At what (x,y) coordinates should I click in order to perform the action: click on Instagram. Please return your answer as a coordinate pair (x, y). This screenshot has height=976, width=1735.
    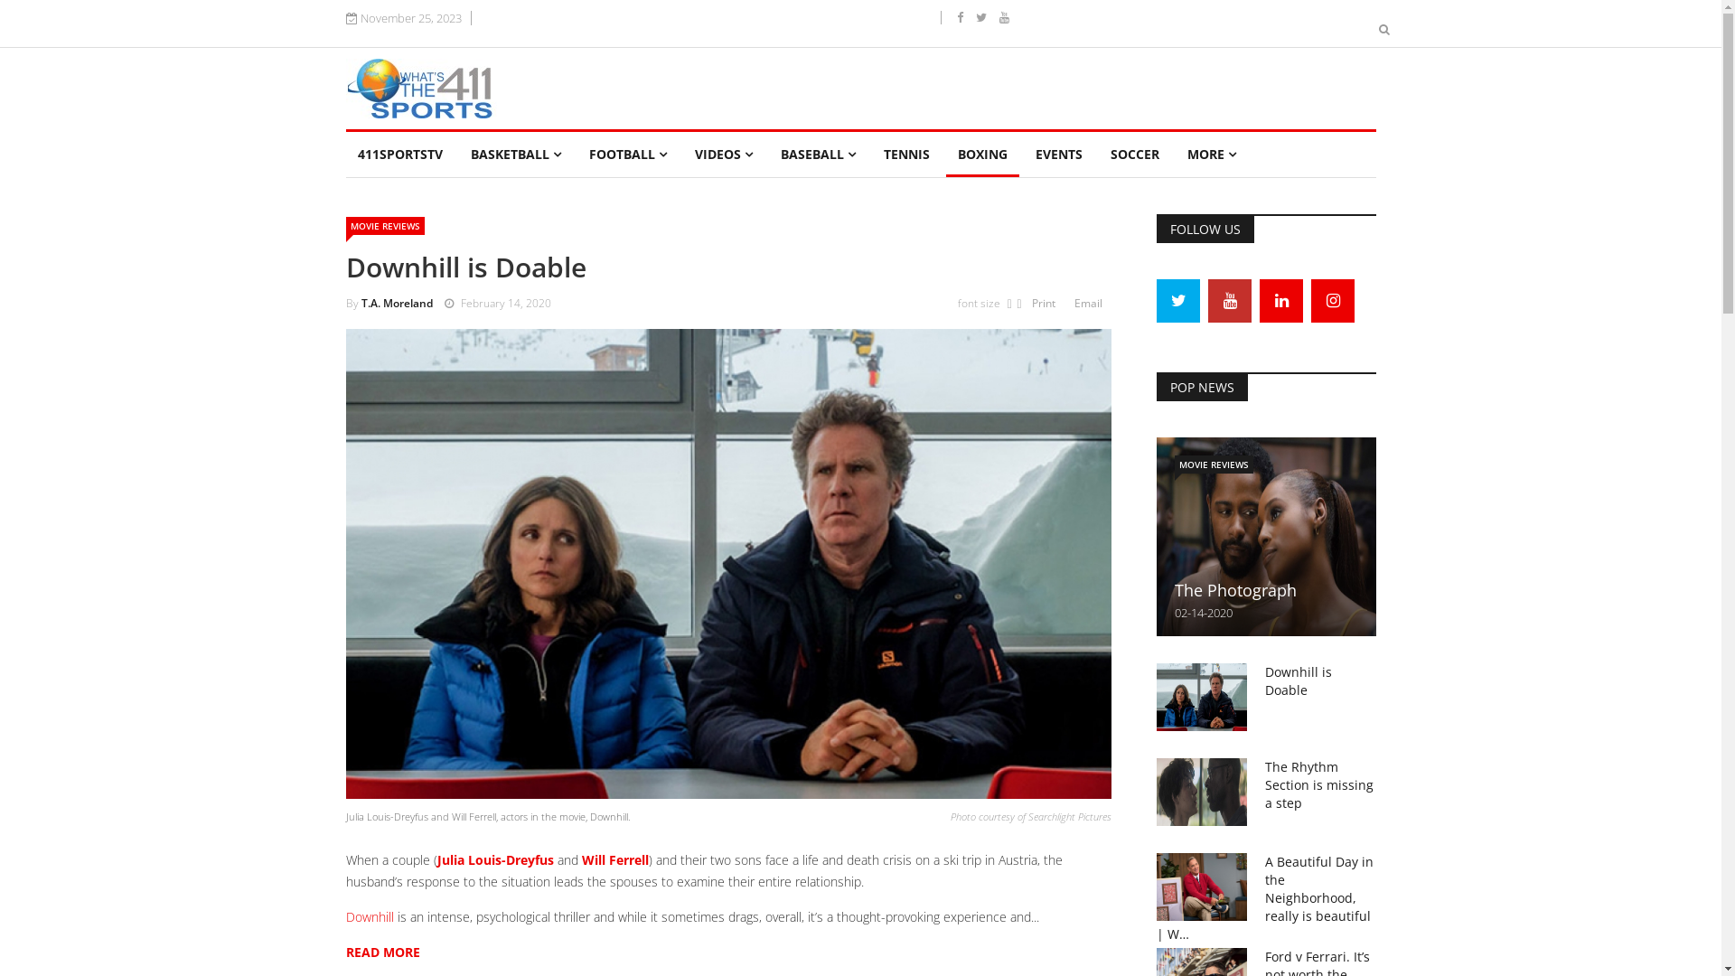
    Looking at the image, I should click on (1333, 301).